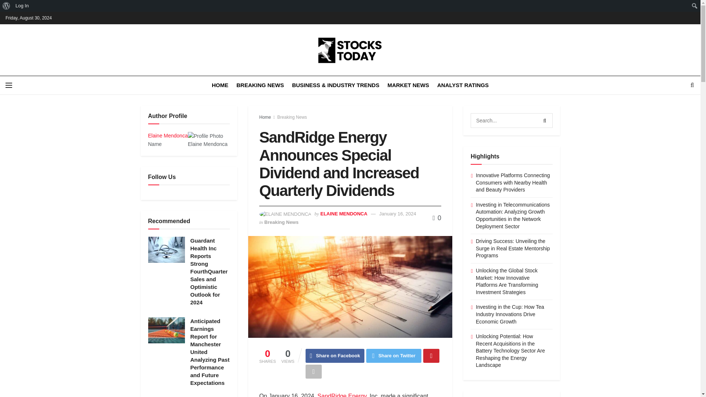 This screenshot has width=706, height=397. I want to click on Share on Twitter, so click(394, 356).